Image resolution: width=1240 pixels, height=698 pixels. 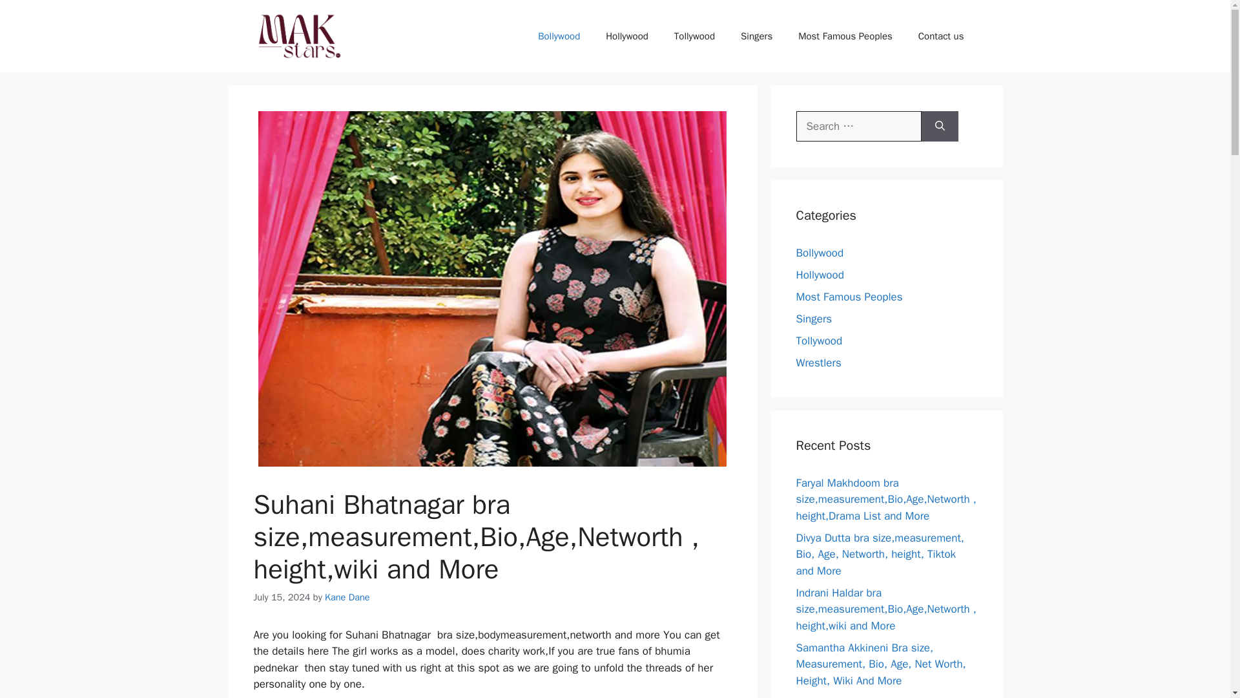 What do you see at coordinates (818, 363) in the screenshot?
I see `Wrestlers` at bounding box center [818, 363].